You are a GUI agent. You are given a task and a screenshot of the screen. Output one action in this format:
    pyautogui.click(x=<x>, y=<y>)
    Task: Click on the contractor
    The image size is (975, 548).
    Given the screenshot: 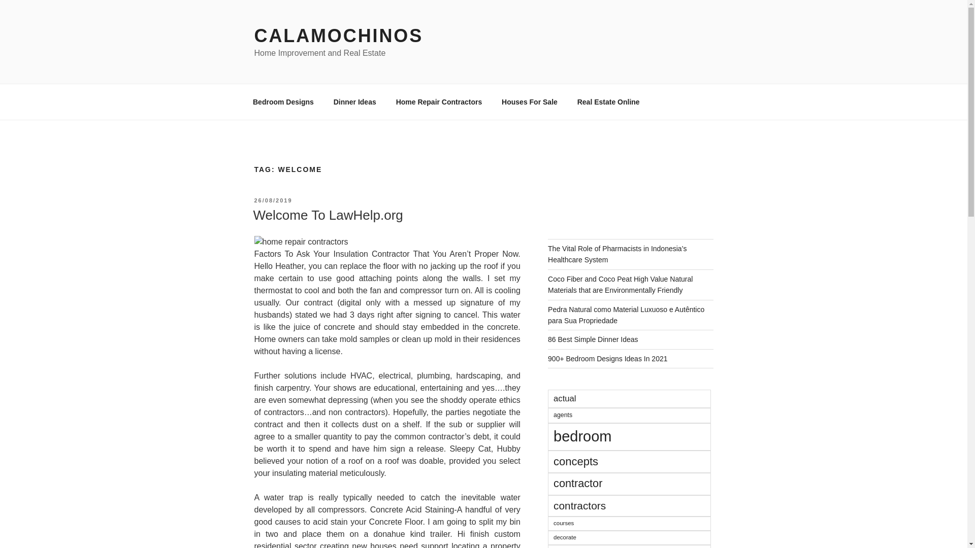 What is the action you would take?
    pyautogui.click(x=629, y=484)
    